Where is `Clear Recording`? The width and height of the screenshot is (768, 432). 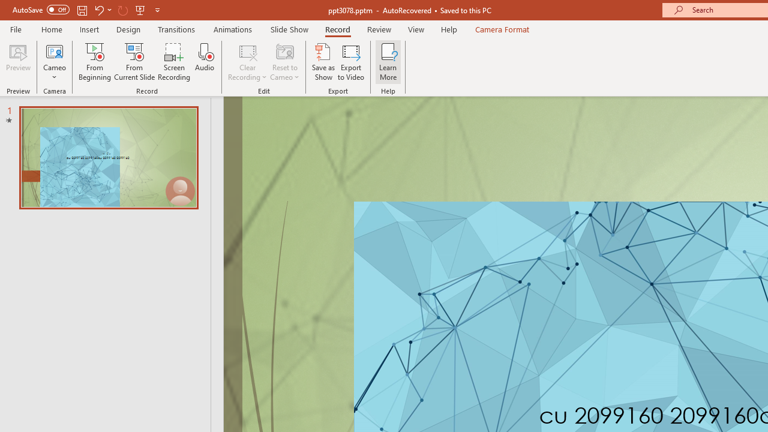 Clear Recording is located at coordinates (247, 61).